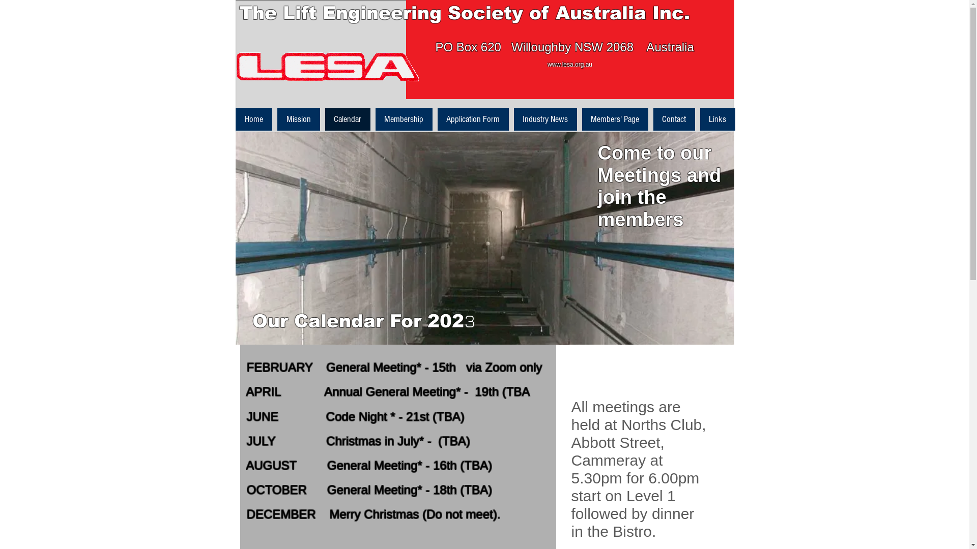  I want to click on Home, so click(253, 119).